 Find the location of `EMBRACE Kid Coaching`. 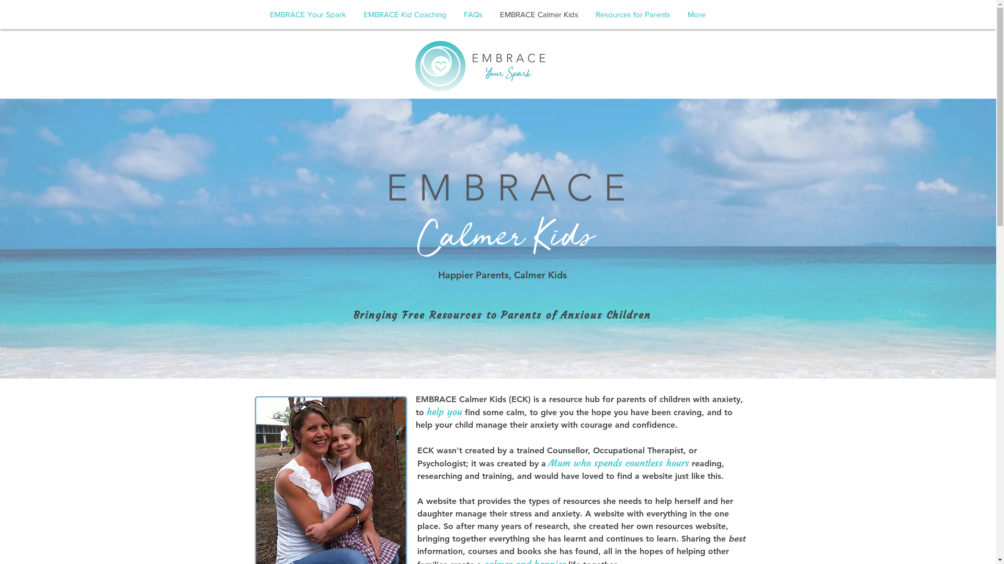

EMBRACE Kid Coaching is located at coordinates (405, 15).